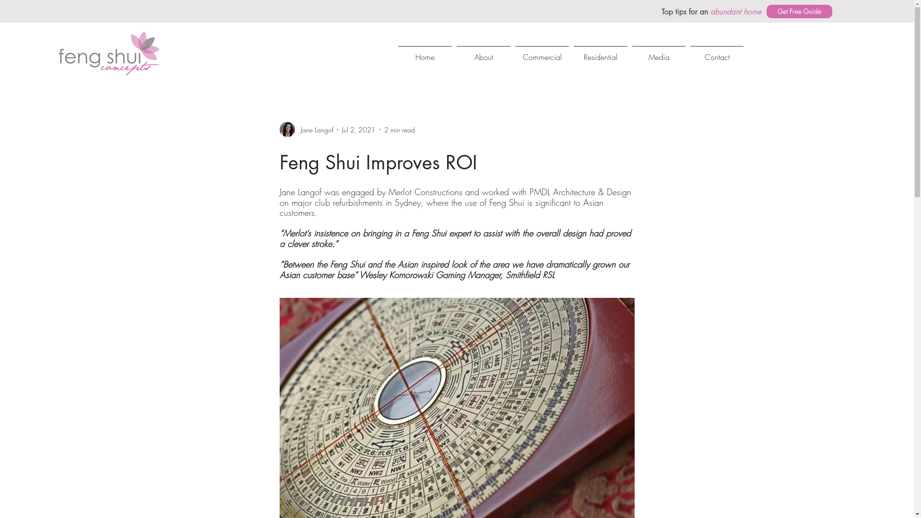 The height and width of the screenshot is (518, 921). Describe the element at coordinates (659, 53) in the screenshot. I see `Media` at that location.